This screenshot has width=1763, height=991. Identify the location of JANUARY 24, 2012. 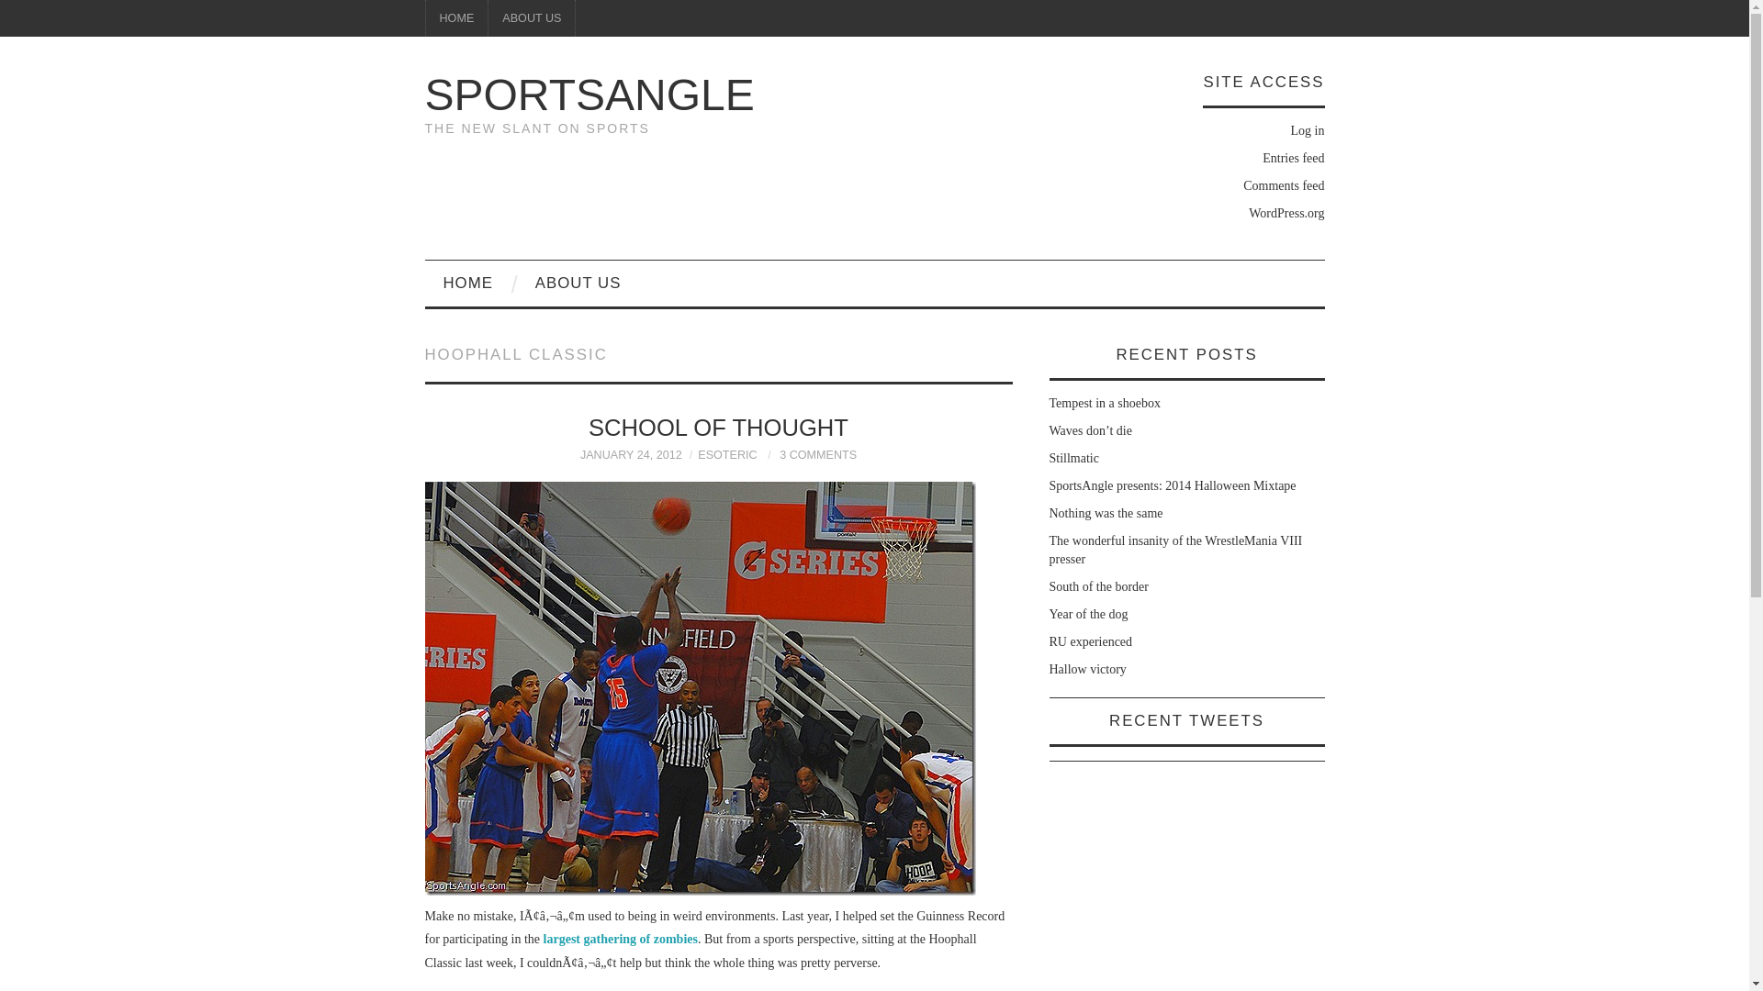
(631, 455).